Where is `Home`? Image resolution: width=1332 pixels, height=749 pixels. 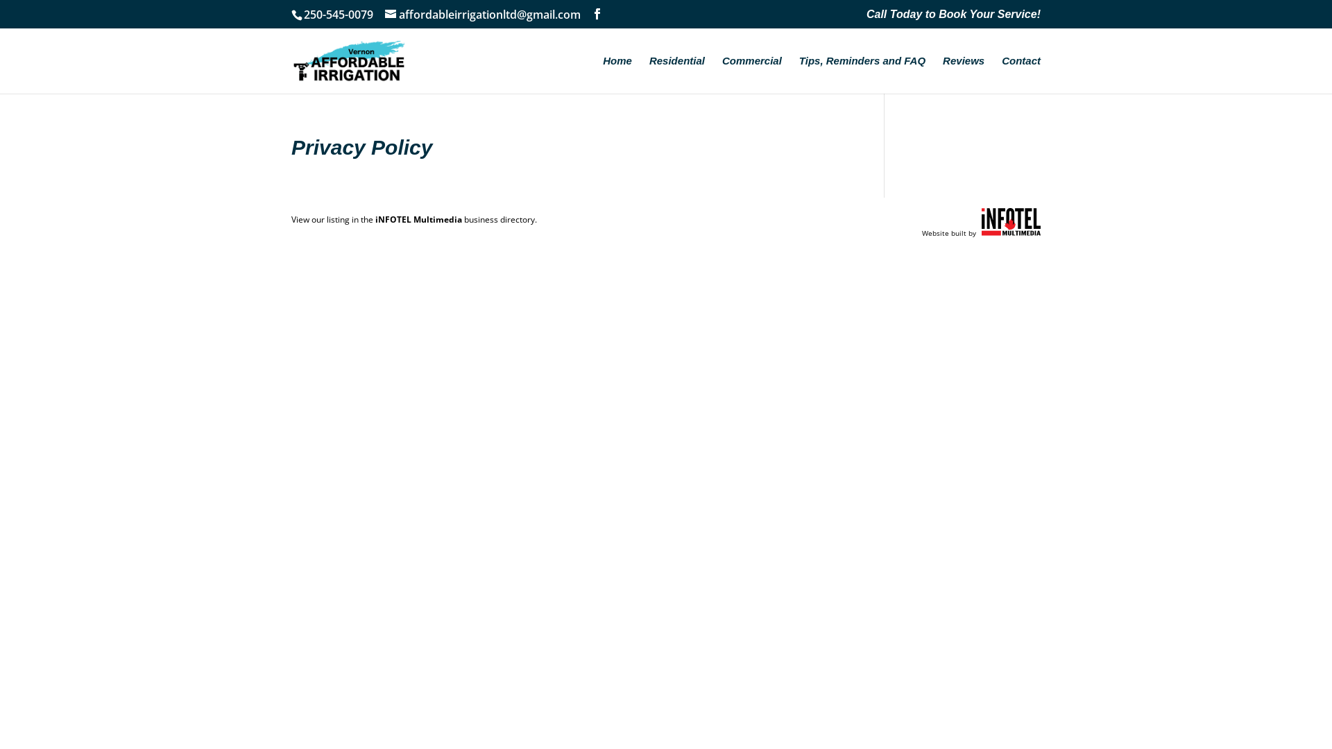 Home is located at coordinates (617, 75).